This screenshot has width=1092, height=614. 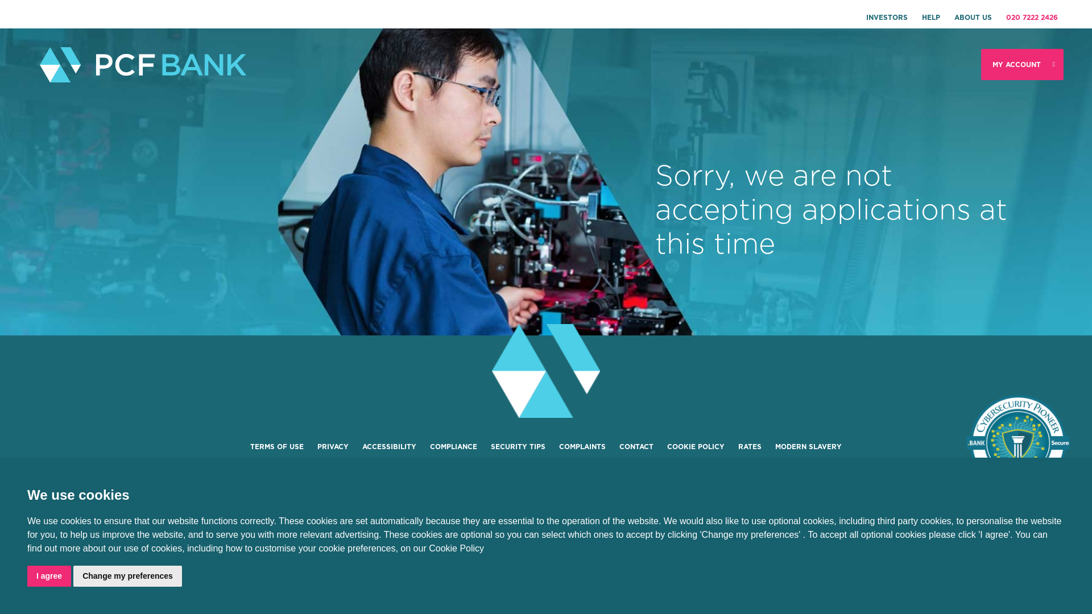 I want to click on RATES, so click(x=750, y=447).